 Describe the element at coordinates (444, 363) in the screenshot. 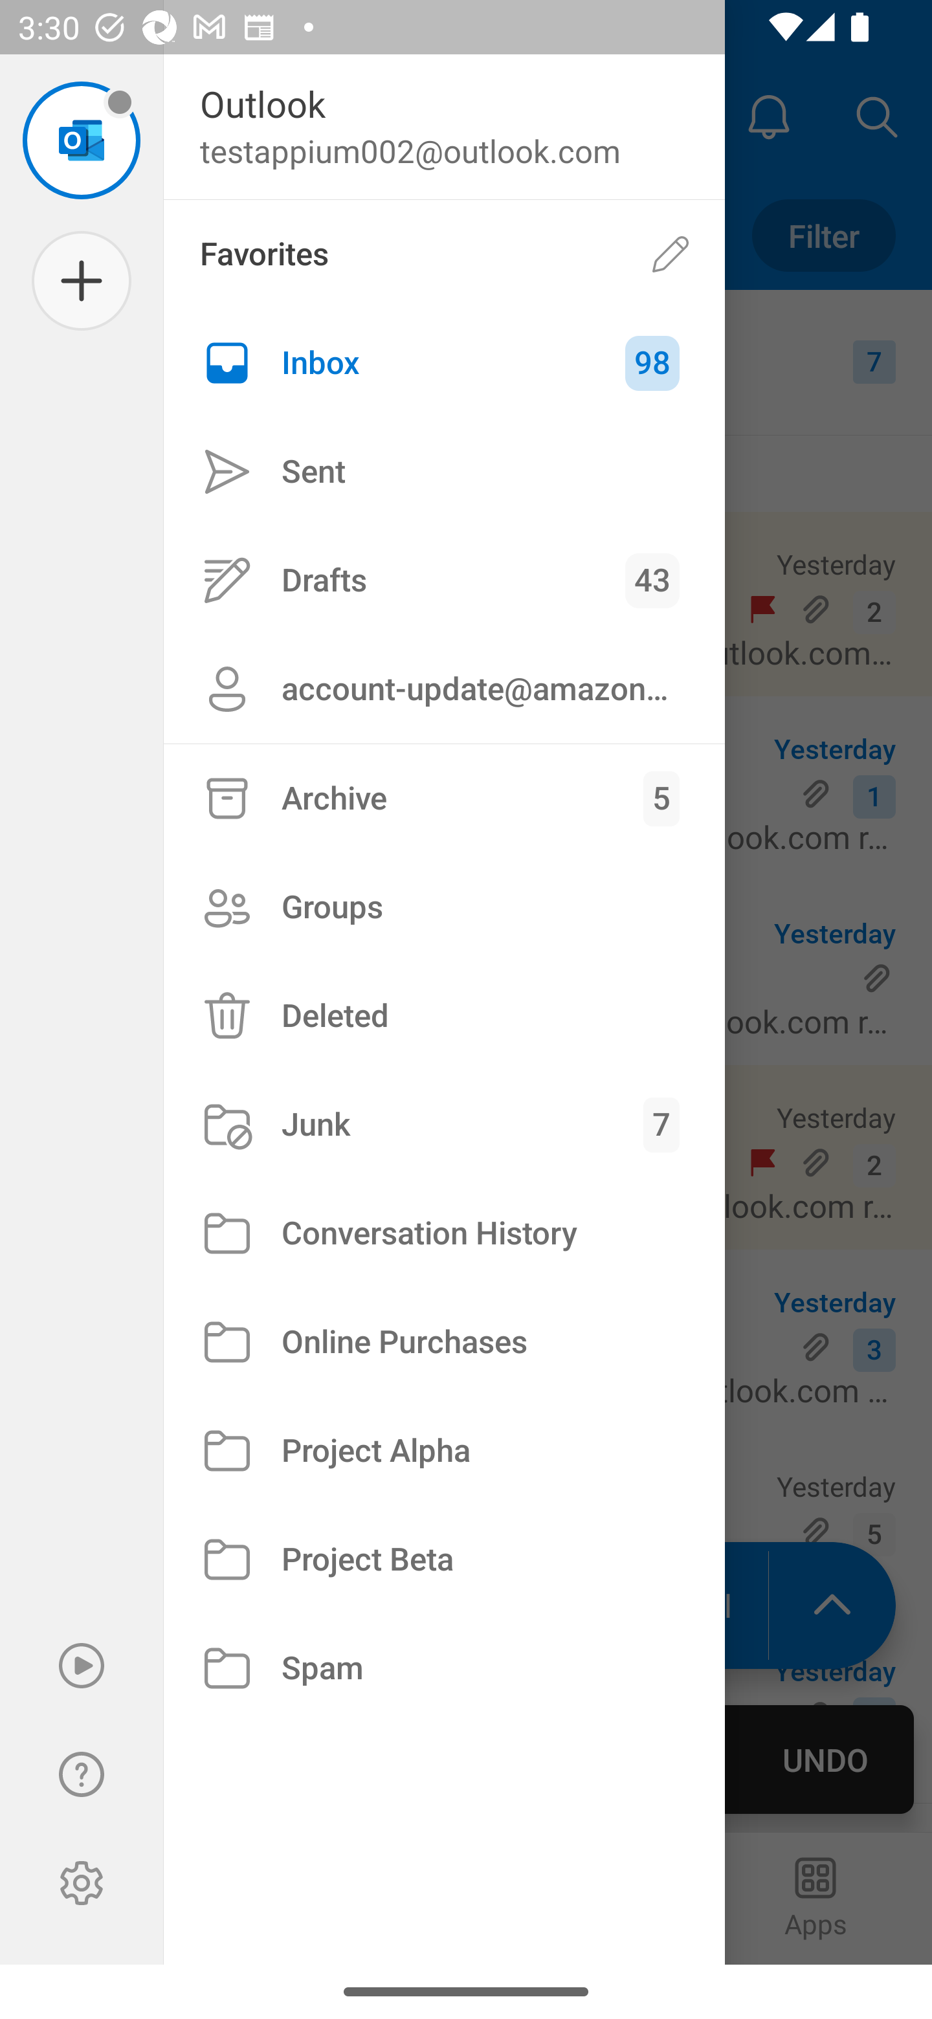

I see `Inbox Inbox, 98 unread emails,Selected` at that location.